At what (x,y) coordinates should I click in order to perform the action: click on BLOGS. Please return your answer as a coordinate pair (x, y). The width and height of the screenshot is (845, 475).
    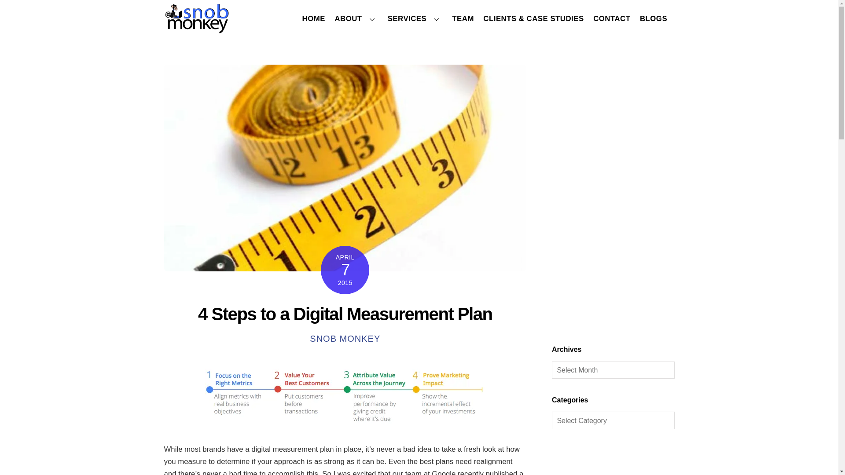
    Looking at the image, I should click on (653, 18).